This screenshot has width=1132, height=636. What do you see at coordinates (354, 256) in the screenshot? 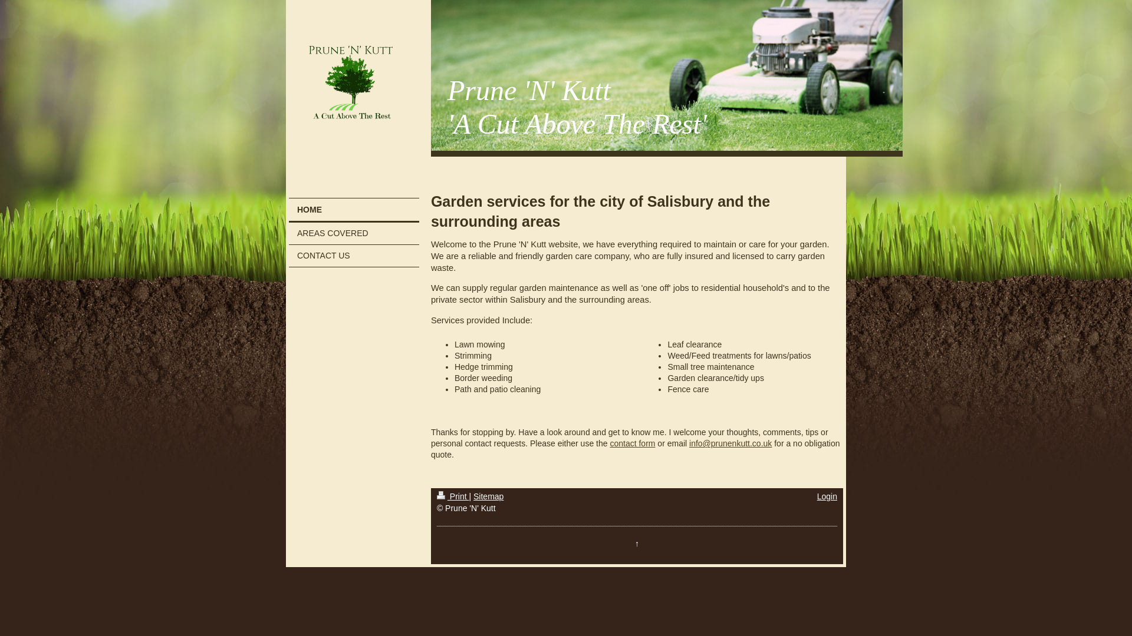
I see `CONTACT US` at bounding box center [354, 256].